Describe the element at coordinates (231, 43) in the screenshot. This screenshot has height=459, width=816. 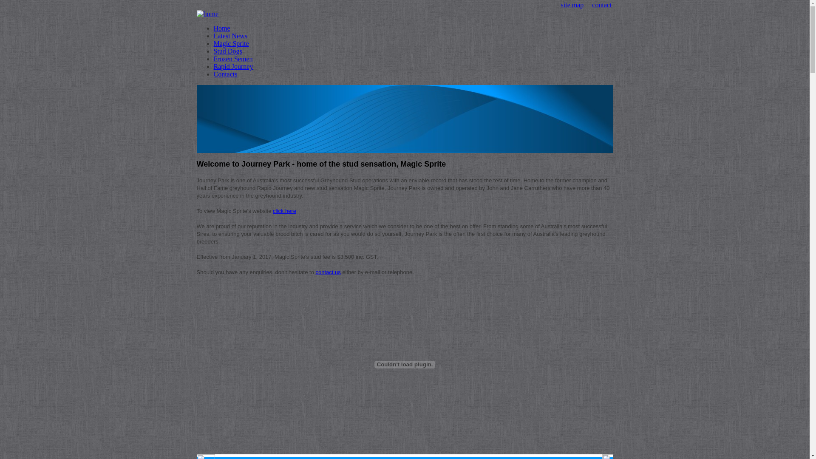
I see `Magic Sprite` at that location.